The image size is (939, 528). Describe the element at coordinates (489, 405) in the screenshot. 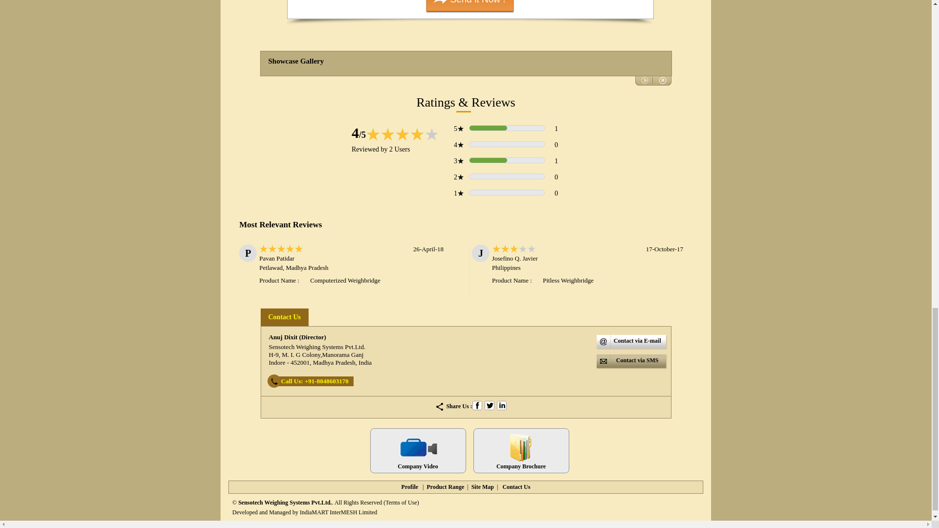

I see `T` at that location.